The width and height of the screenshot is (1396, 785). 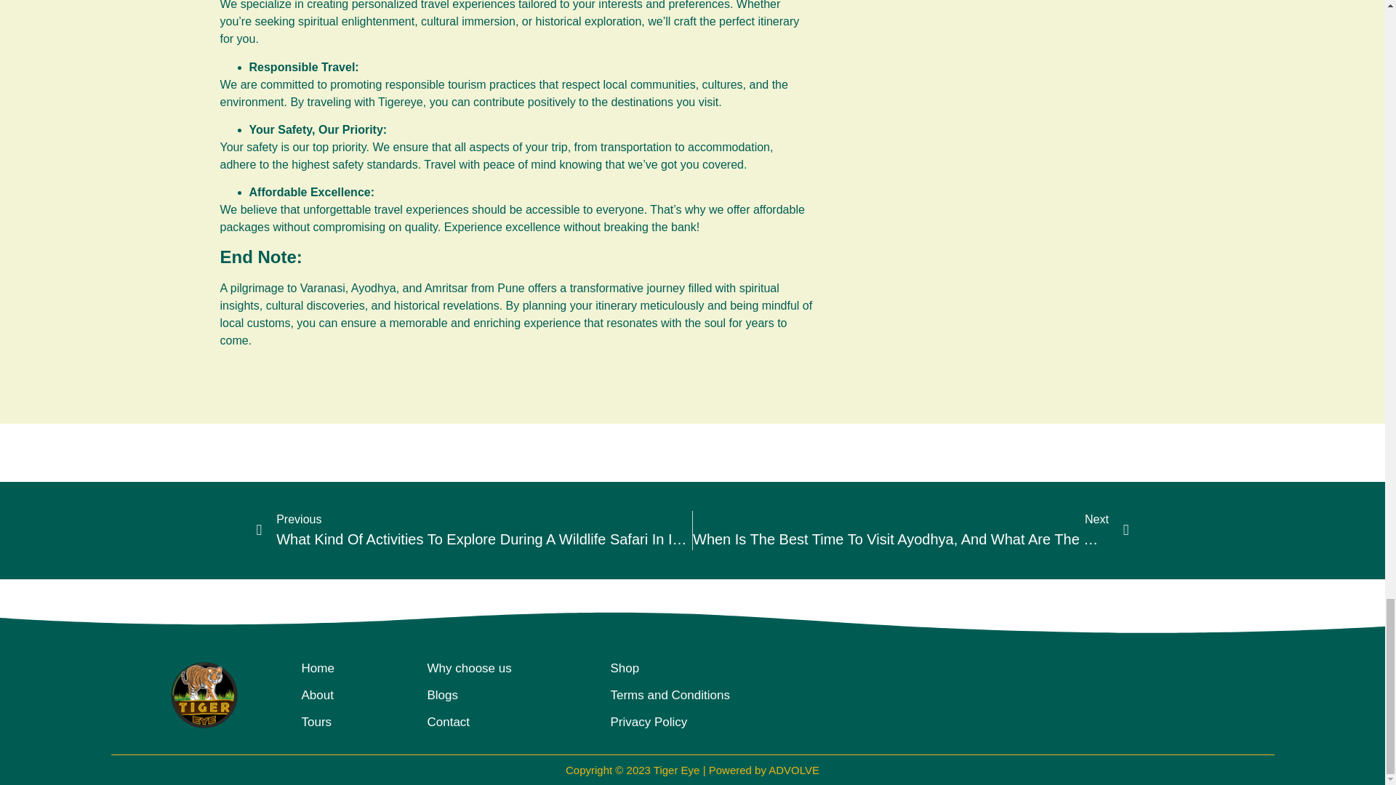 What do you see at coordinates (316, 722) in the screenshot?
I see `Tours` at bounding box center [316, 722].